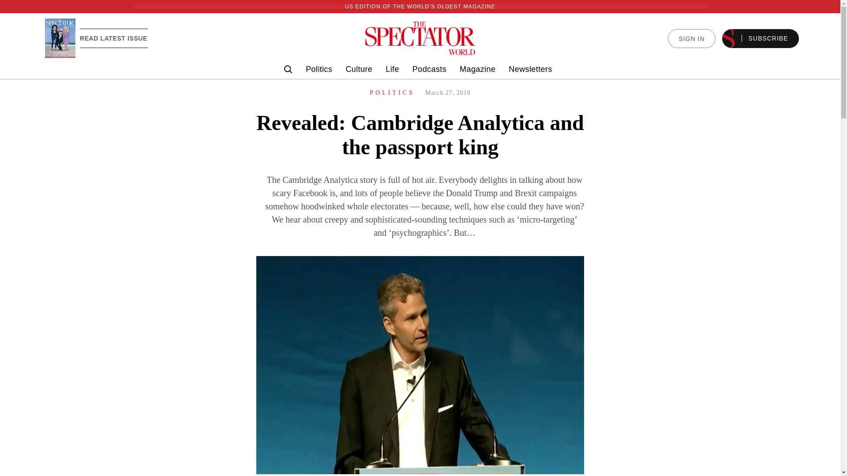  I want to click on Podcasts, so click(429, 69).